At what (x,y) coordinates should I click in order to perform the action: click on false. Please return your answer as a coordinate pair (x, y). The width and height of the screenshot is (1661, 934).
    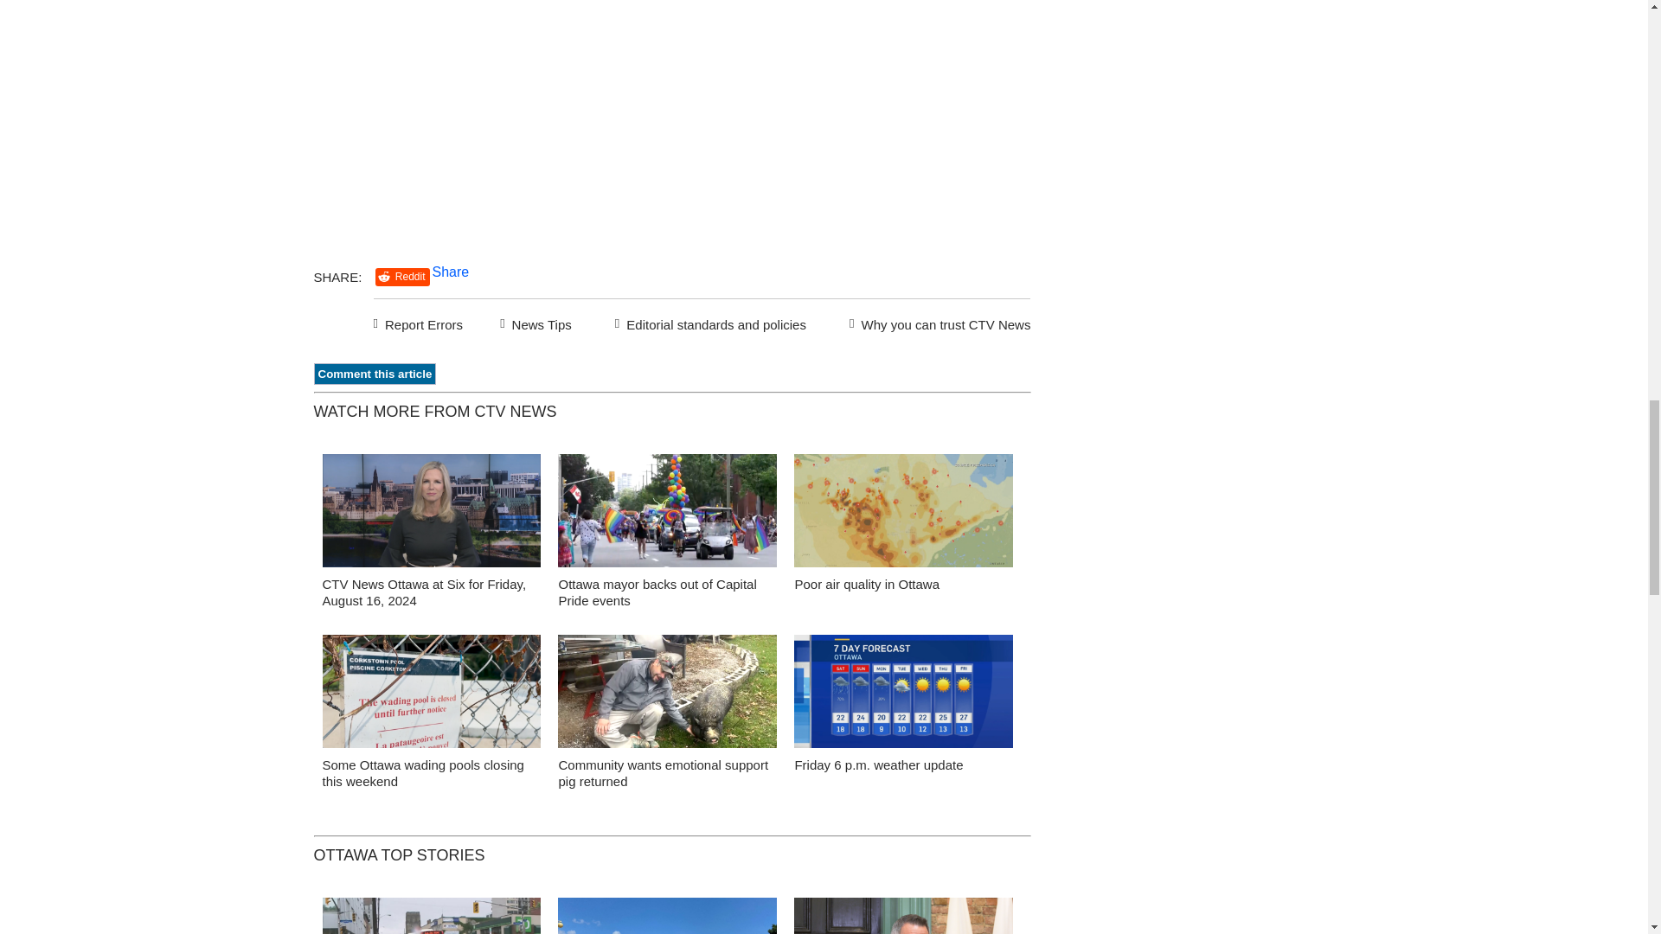
    Looking at the image, I should click on (668, 692).